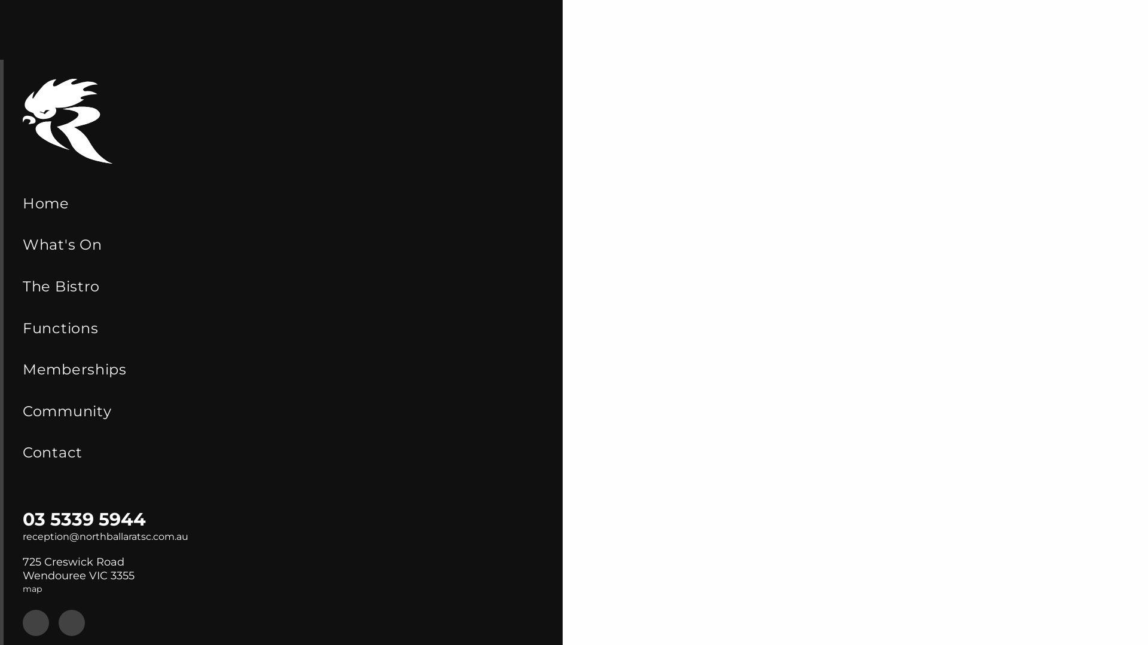 This screenshot has height=645, width=1148. I want to click on map, so click(32, 589).